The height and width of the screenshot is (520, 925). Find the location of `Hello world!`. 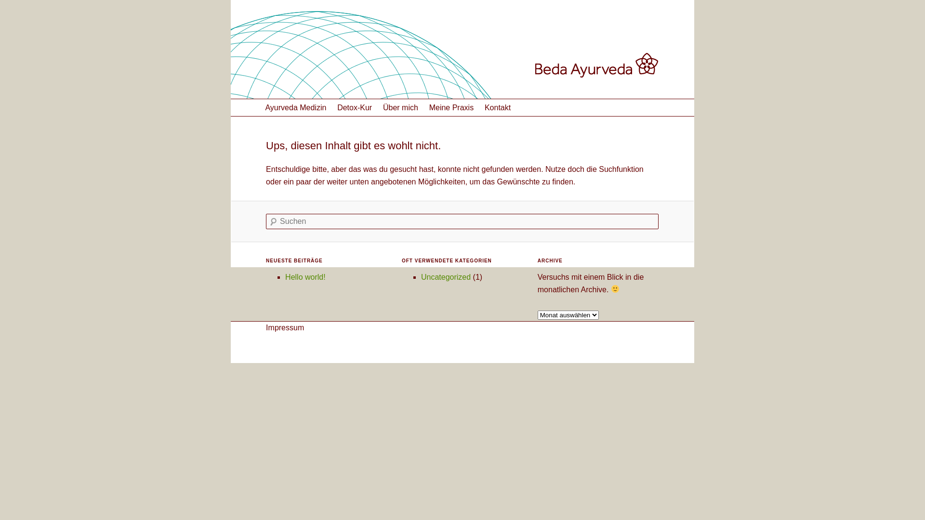

Hello world! is located at coordinates (305, 277).